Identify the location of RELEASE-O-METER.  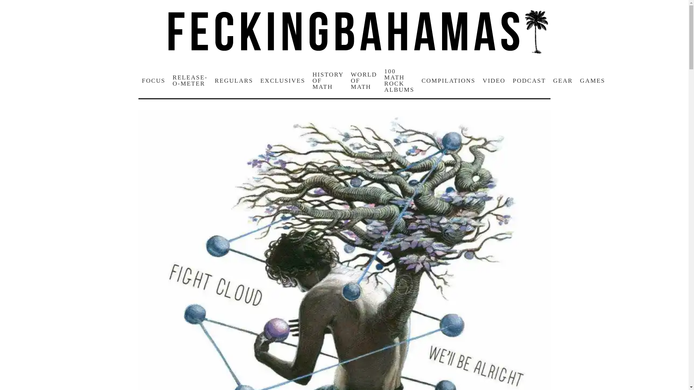
(190, 80).